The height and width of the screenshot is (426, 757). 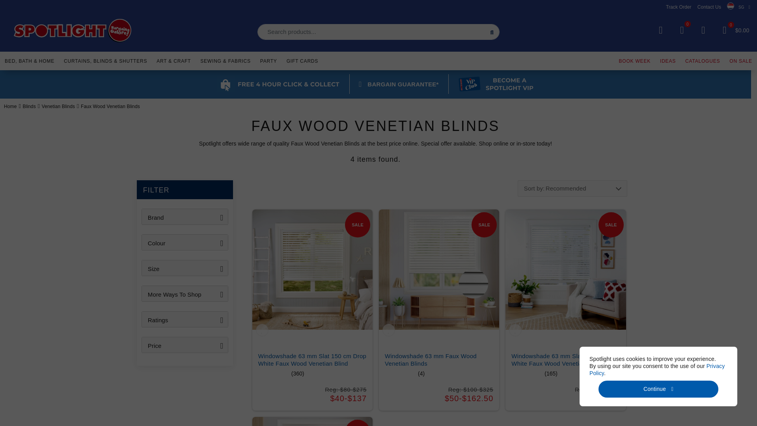 I want to click on Ideas, so click(x=668, y=60).